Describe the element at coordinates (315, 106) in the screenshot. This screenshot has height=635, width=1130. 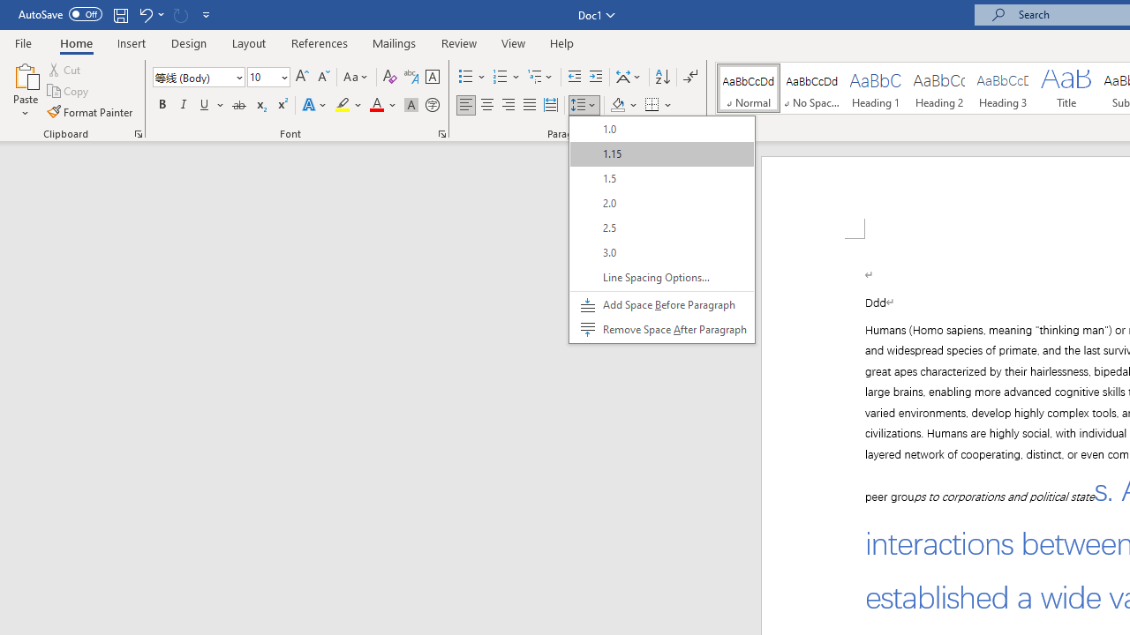
I see `Text Effects and Typography` at that location.